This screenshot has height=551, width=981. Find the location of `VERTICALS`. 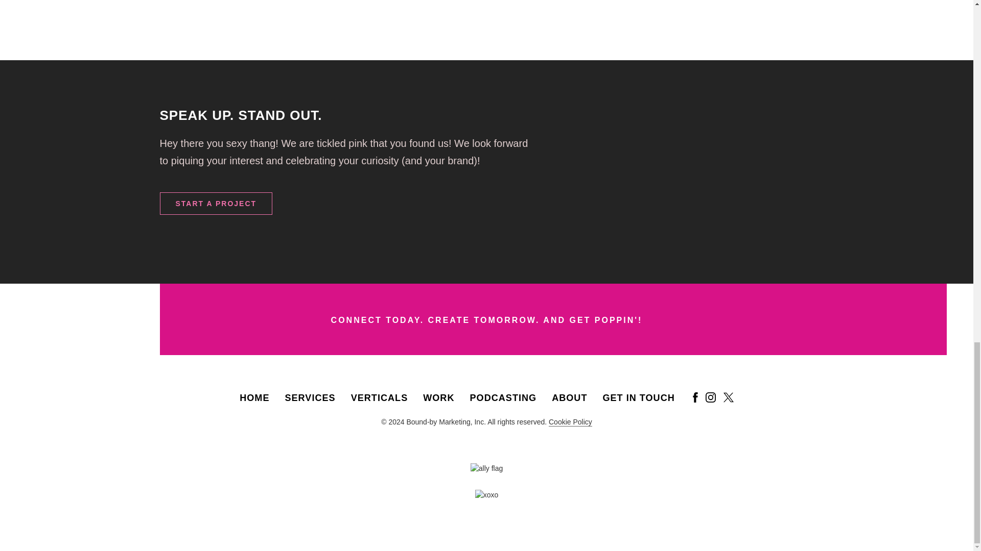

VERTICALS is located at coordinates (379, 398).